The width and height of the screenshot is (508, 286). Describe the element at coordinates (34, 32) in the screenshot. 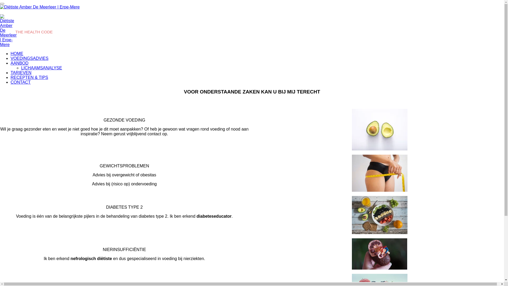

I see `THE HEALTH CODE` at that location.